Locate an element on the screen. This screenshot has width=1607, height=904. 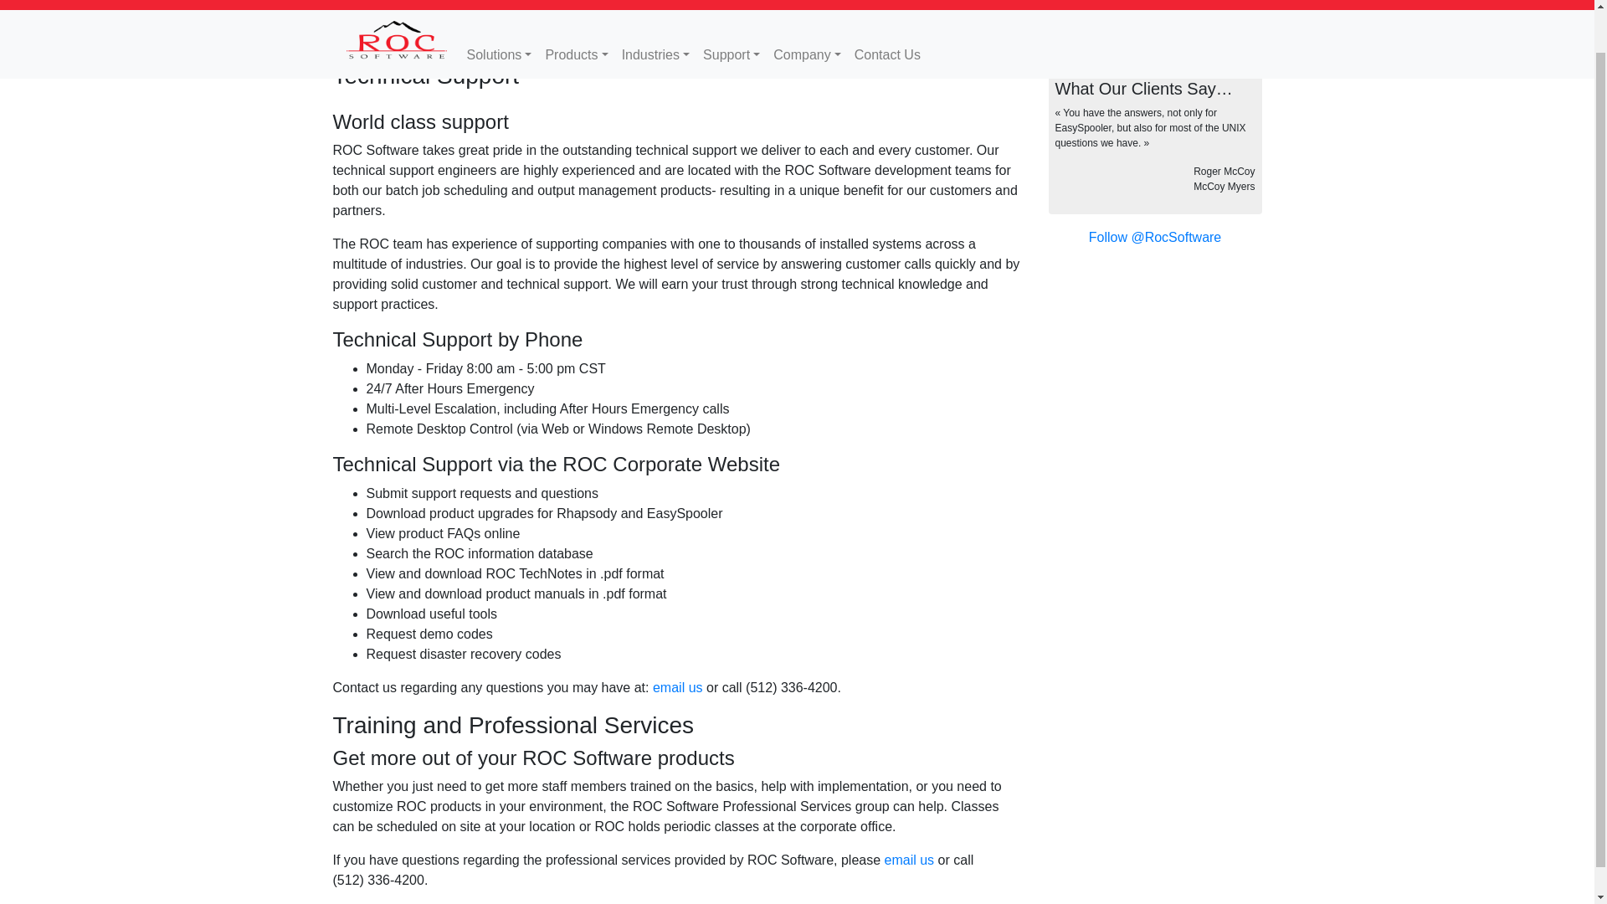
Industries is located at coordinates (655, 13).